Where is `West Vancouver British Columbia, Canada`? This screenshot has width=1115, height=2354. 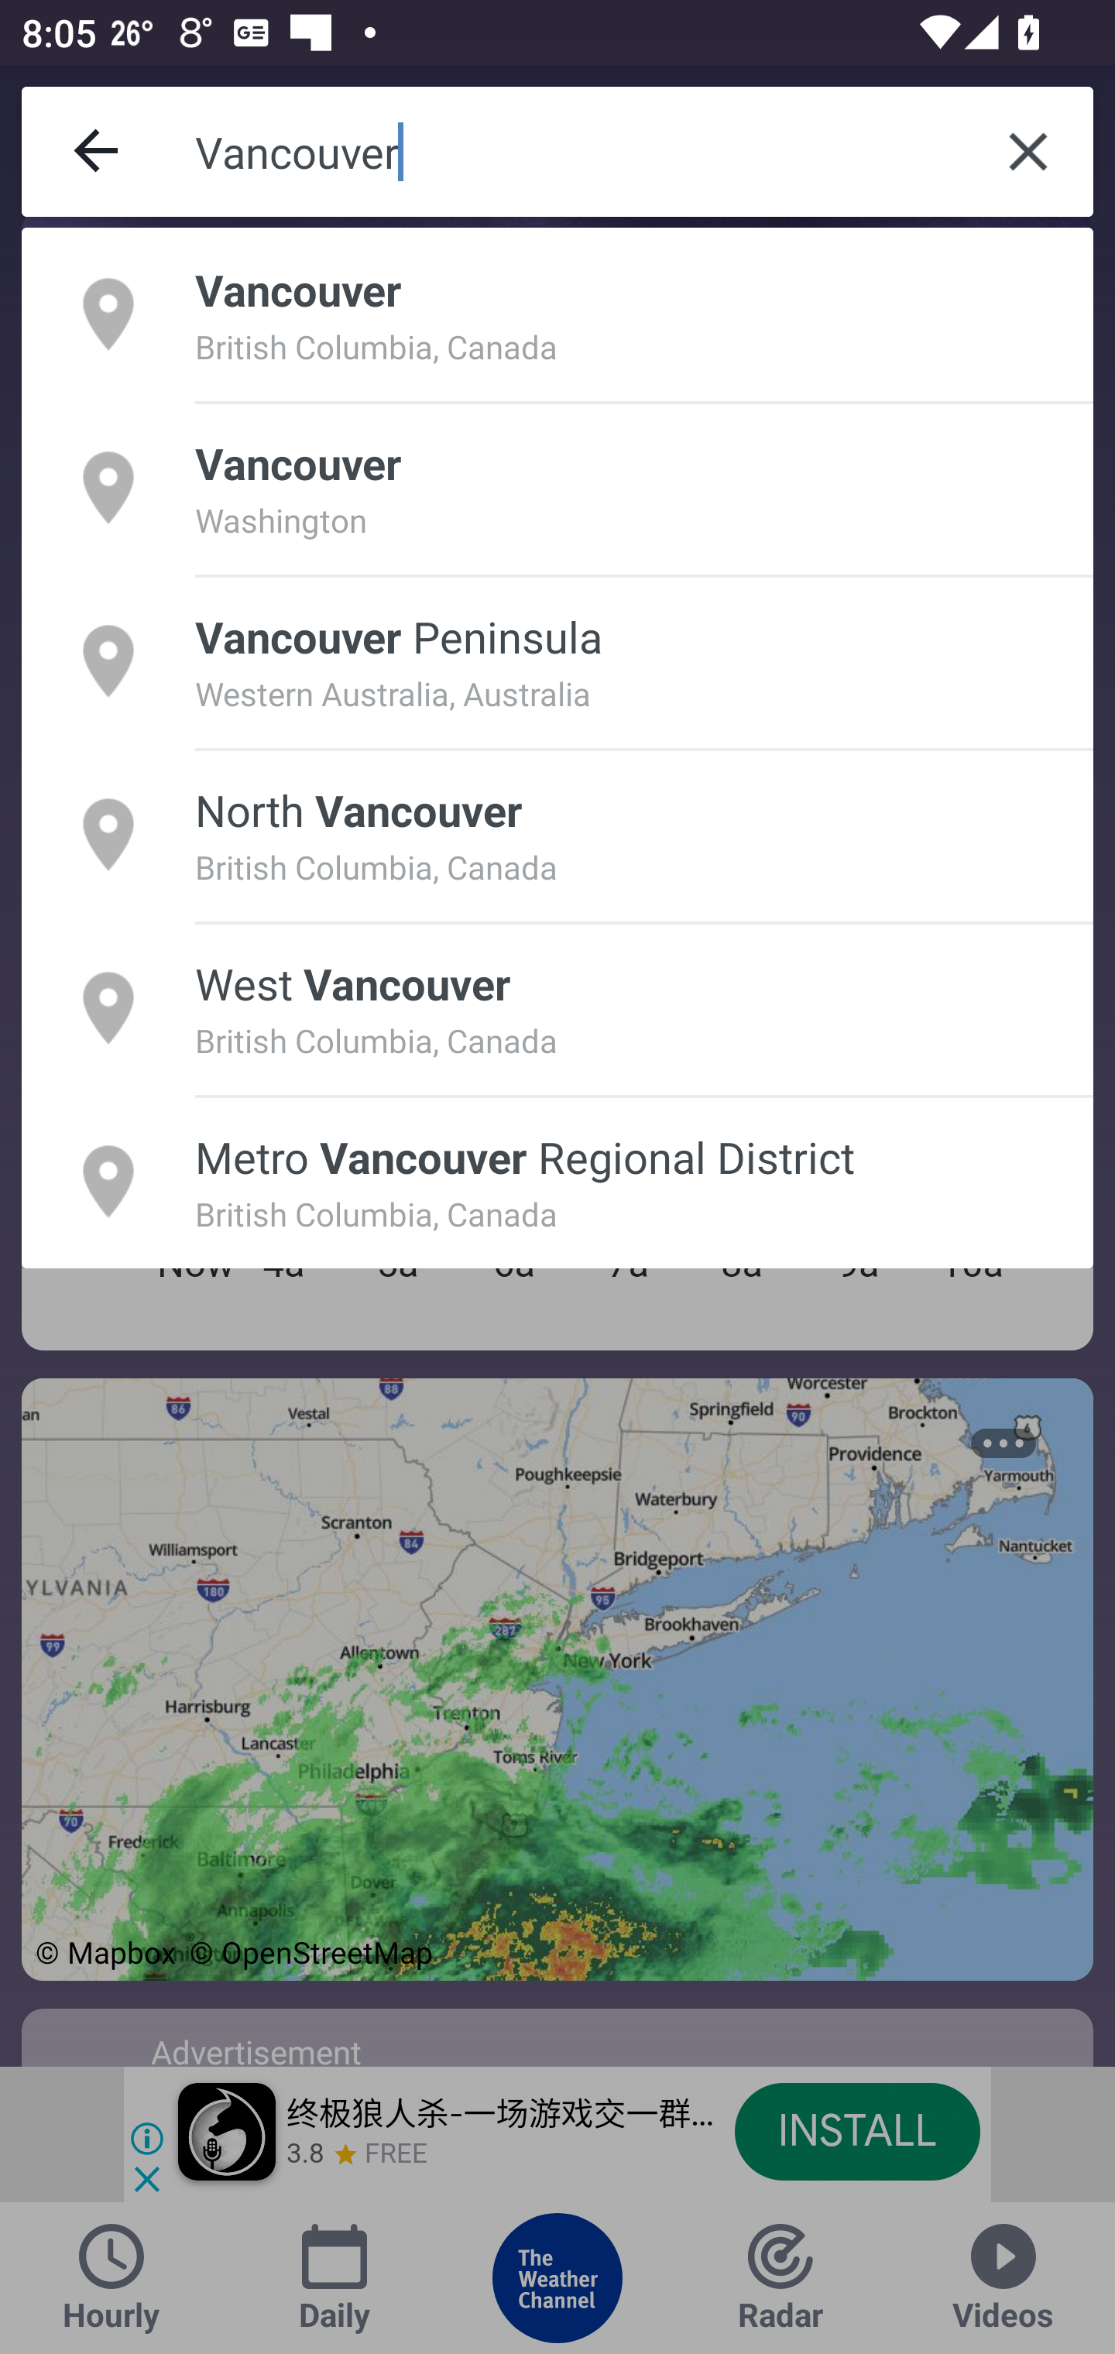 West Vancouver British Columbia, Canada is located at coordinates (557, 1007).